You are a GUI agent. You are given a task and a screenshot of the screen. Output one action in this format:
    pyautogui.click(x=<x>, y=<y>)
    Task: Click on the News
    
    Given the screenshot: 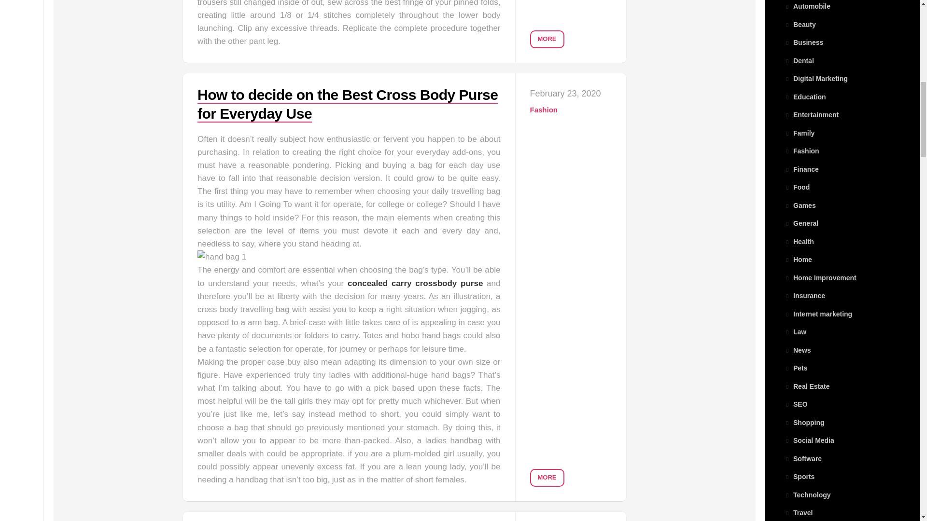 What is the action you would take?
    pyautogui.click(x=798, y=350)
    